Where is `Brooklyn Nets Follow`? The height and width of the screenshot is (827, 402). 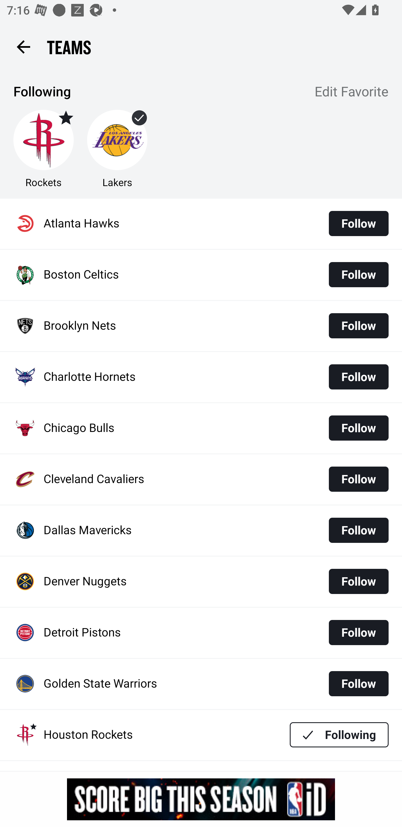
Brooklyn Nets Follow is located at coordinates (201, 326).